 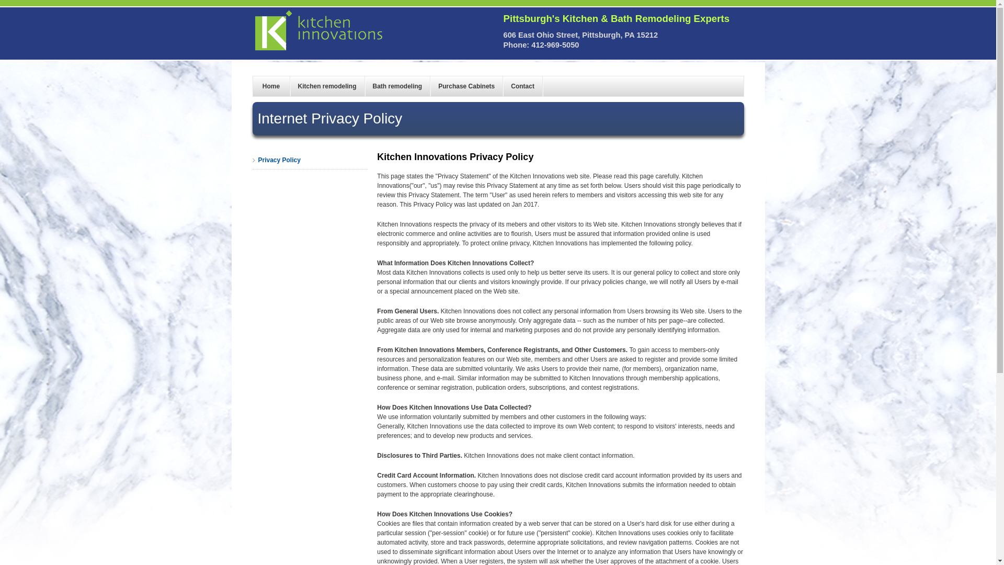 What do you see at coordinates (327, 86) in the screenshot?
I see `Kitchen remodeling` at bounding box center [327, 86].